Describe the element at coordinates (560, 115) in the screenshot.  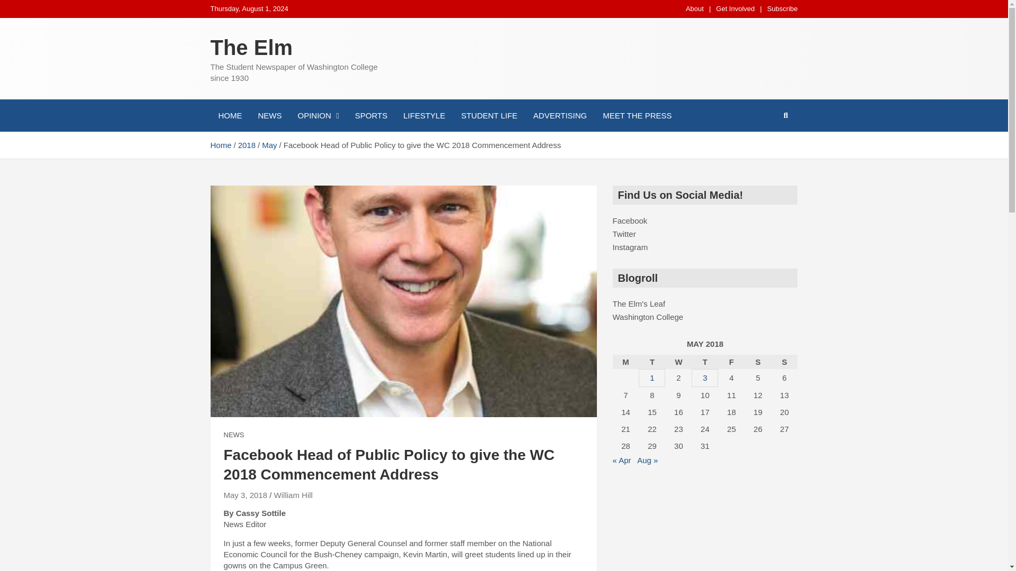
I see `ADVERTISING` at that location.